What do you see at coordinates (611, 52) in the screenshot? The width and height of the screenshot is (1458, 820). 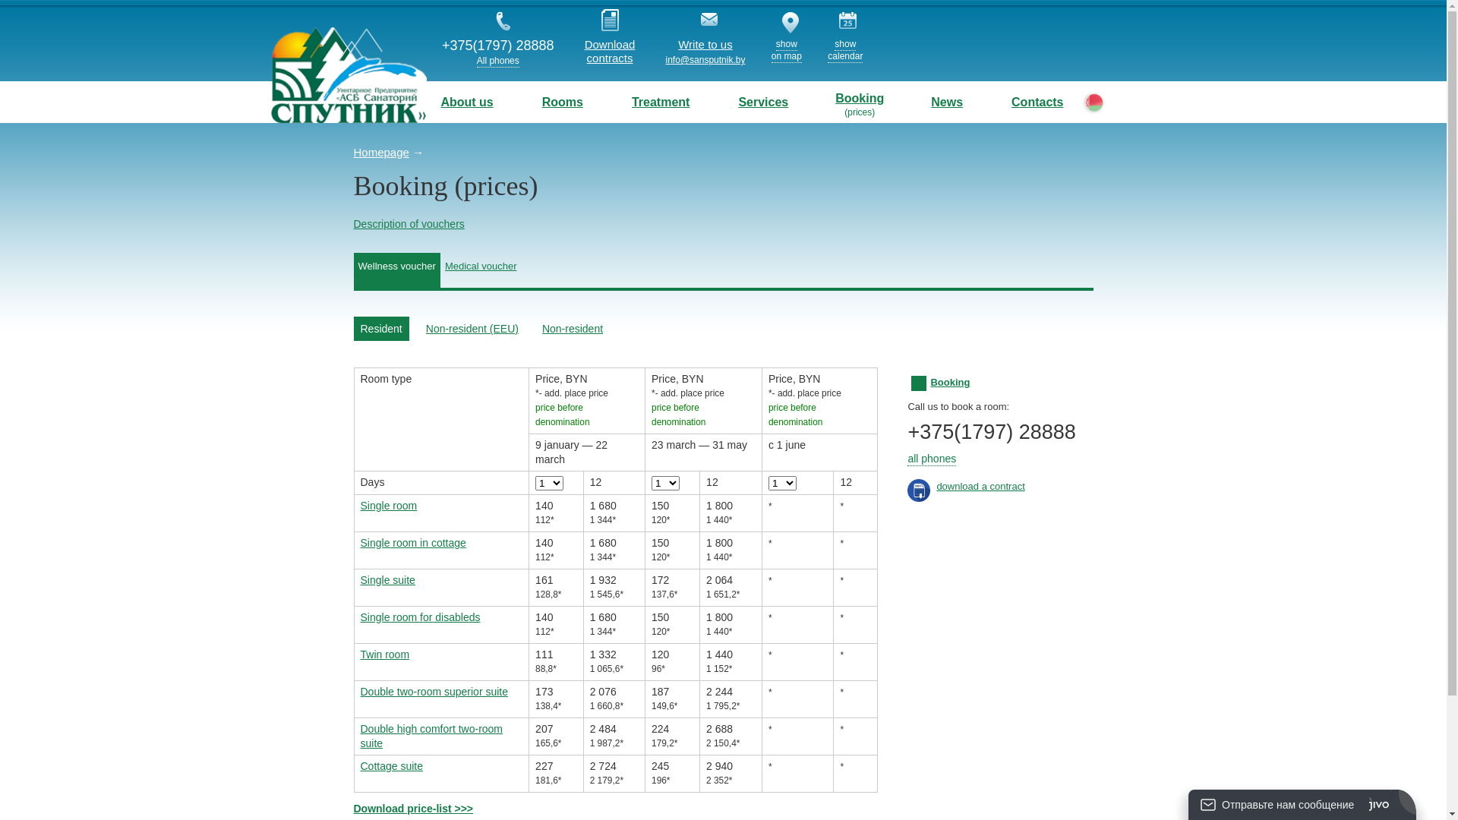 I see `Download contracts` at bounding box center [611, 52].